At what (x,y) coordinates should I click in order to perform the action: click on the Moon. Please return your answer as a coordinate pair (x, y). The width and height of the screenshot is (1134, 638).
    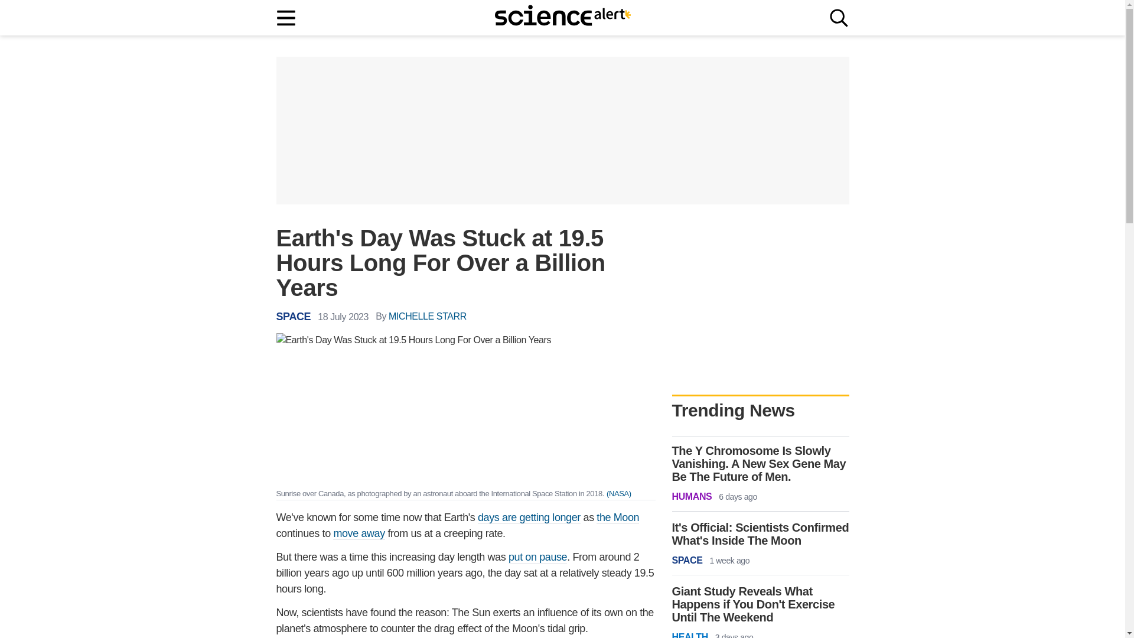
    Looking at the image, I should click on (618, 517).